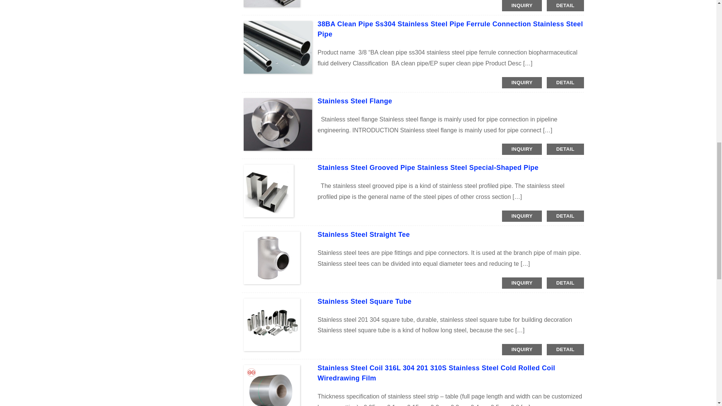 This screenshot has height=406, width=722. I want to click on DETAIL, so click(565, 83).